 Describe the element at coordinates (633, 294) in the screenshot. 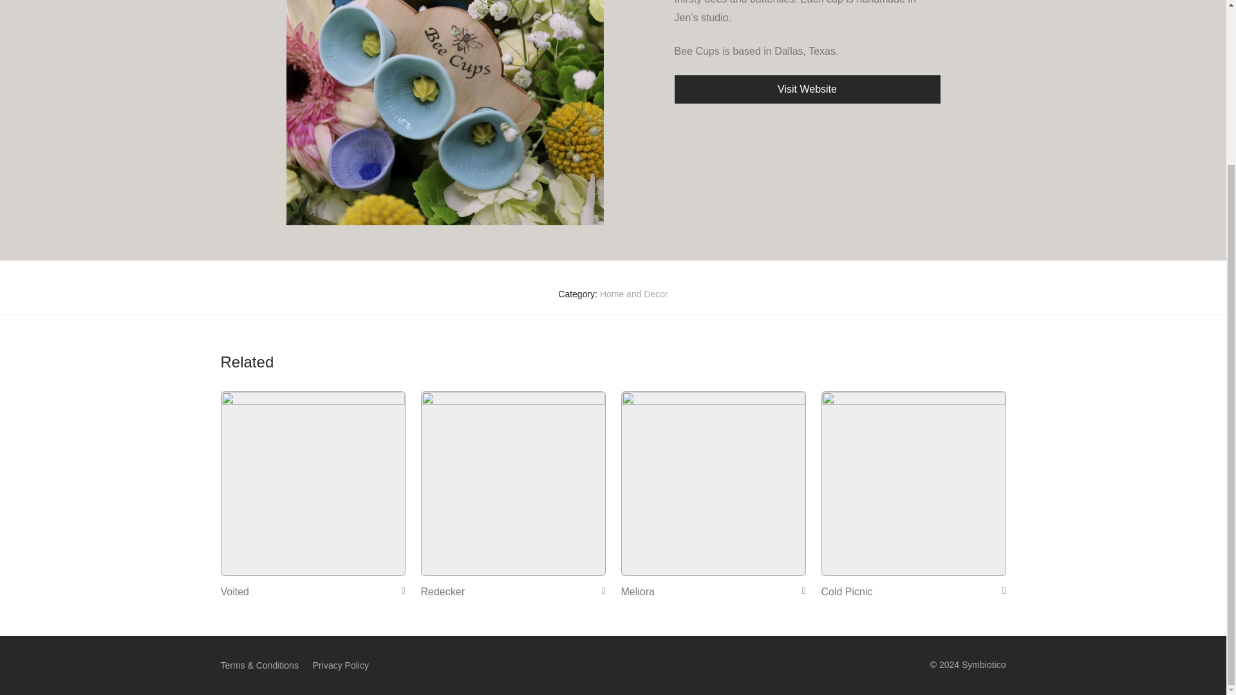

I see `Home and Decor` at that location.